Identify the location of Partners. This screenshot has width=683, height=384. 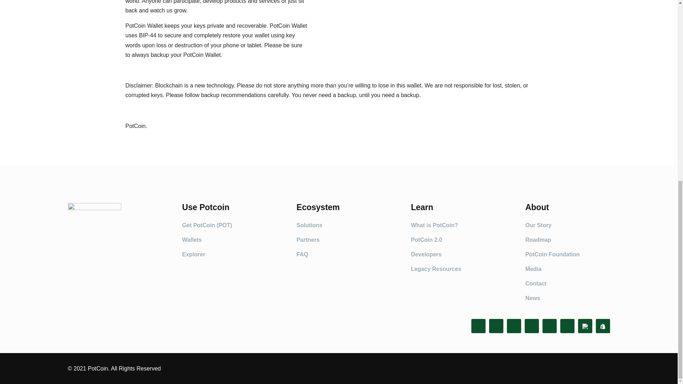
(308, 240).